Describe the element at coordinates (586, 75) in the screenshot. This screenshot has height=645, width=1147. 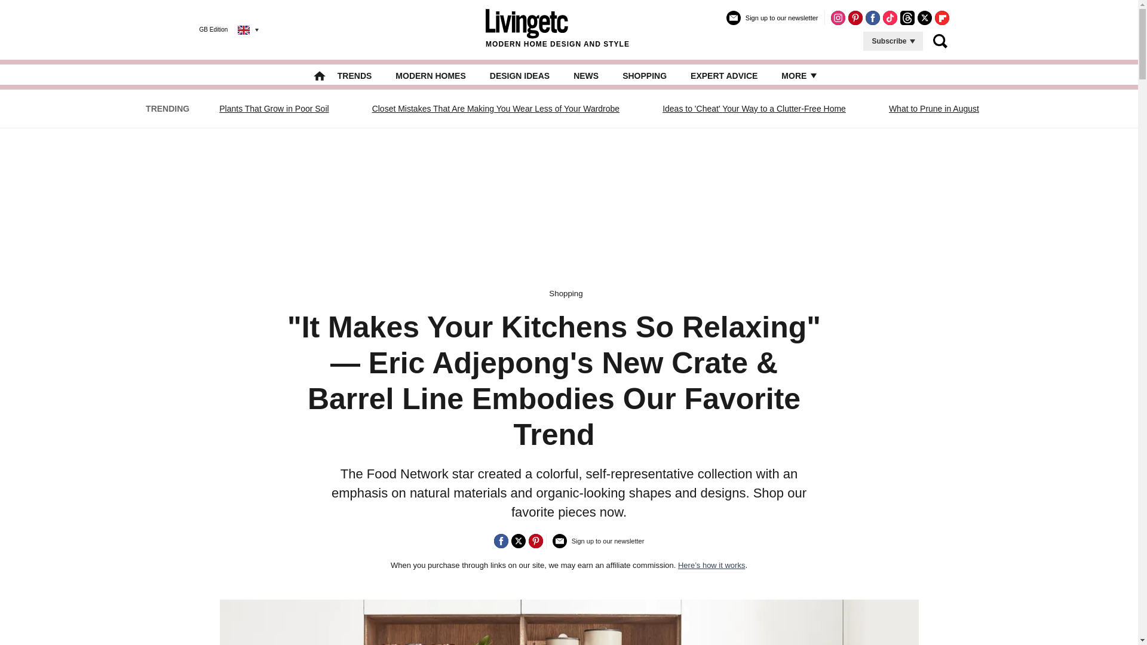
I see `NEWS` at that location.